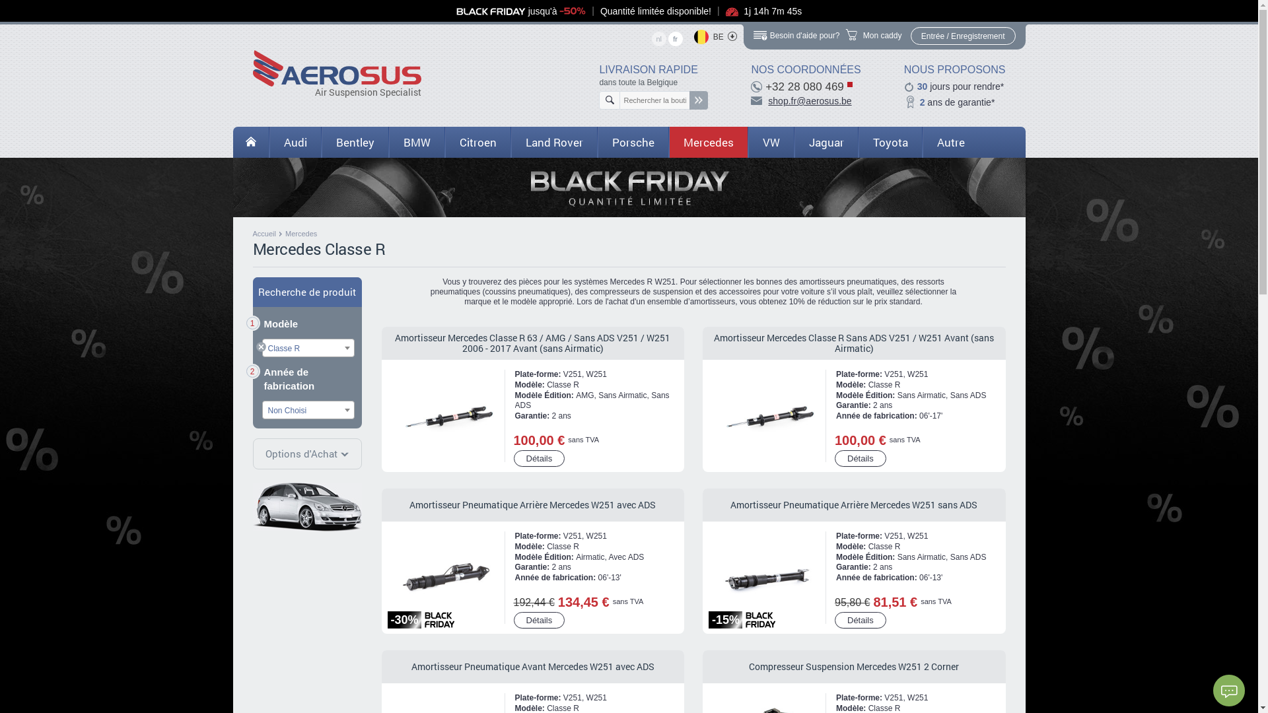 Image resolution: width=1268 pixels, height=713 pixels. Describe the element at coordinates (874, 37) in the screenshot. I see `Mon caddy` at that location.